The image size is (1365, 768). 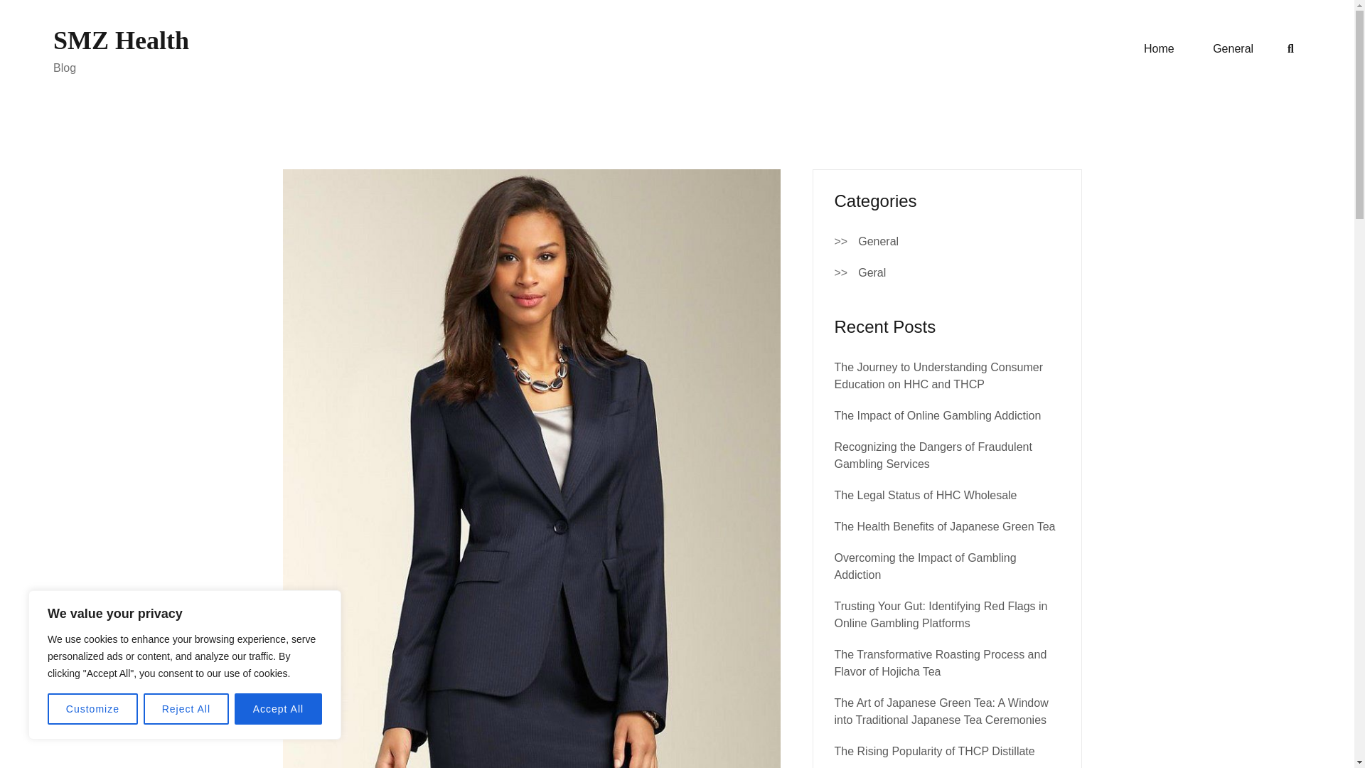 What do you see at coordinates (878, 242) in the screenshot?
I see `General` at bounding box center [878, 242].